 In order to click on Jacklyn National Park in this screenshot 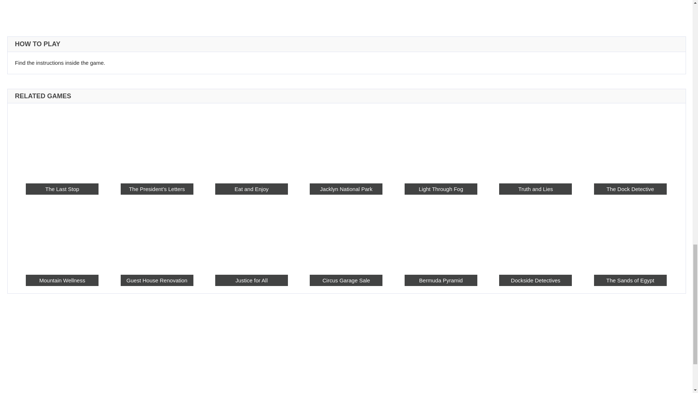, I will do `click(346, 189)`.